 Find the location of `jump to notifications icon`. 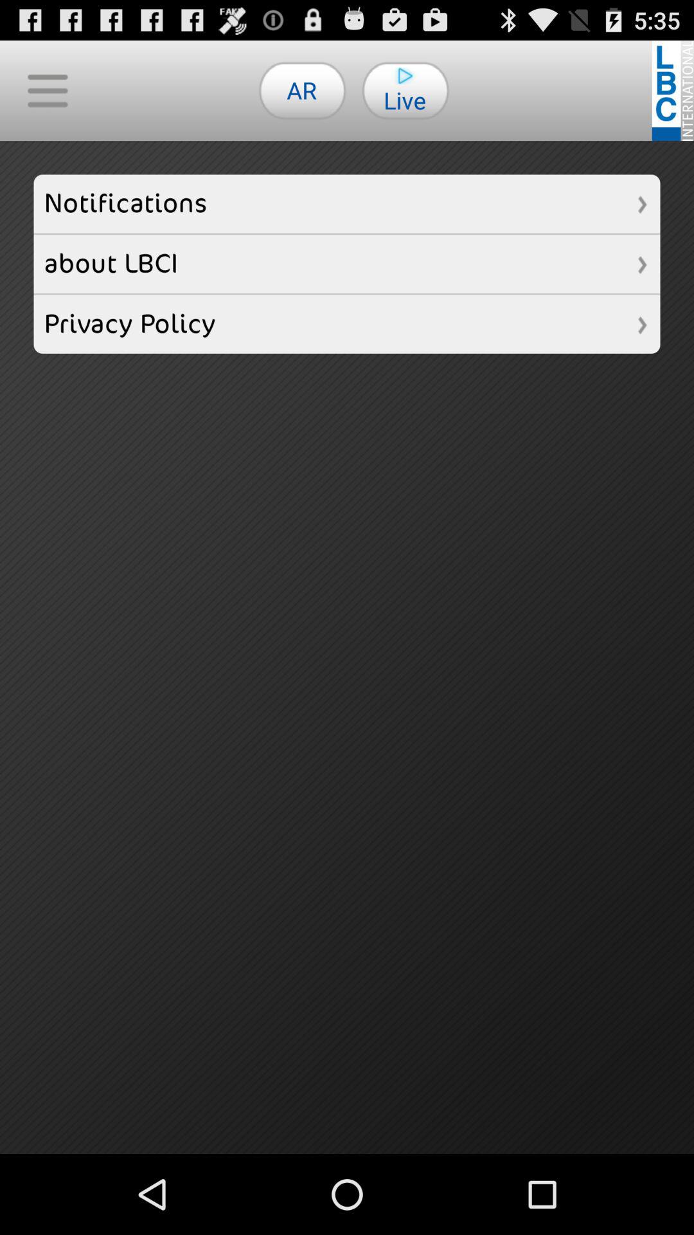

jump to notifications icon is located at coordinates (347, 203).